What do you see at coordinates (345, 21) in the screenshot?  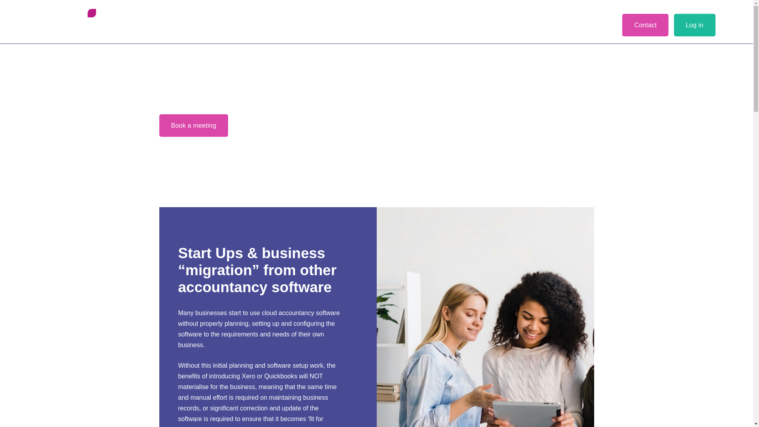 I see `Testimonials` at bounding box center [345, 21].